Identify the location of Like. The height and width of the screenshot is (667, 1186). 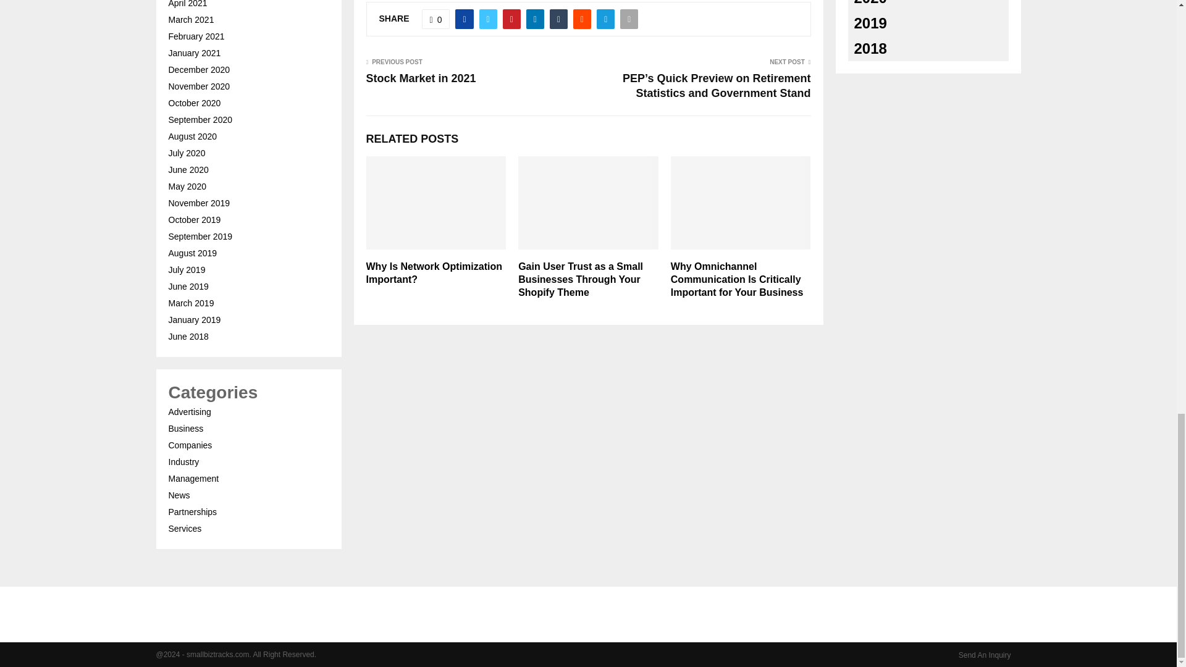
(436, 19).